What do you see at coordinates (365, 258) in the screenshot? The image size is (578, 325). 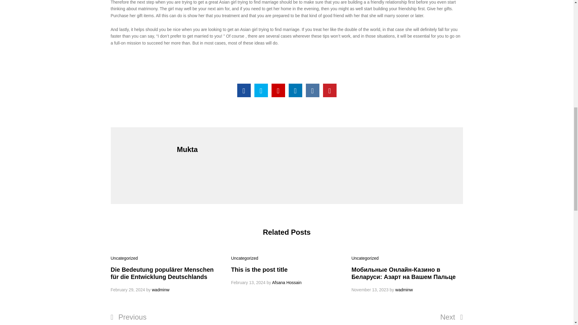 I see `Uncategorized` at bounding box center [365, 258].